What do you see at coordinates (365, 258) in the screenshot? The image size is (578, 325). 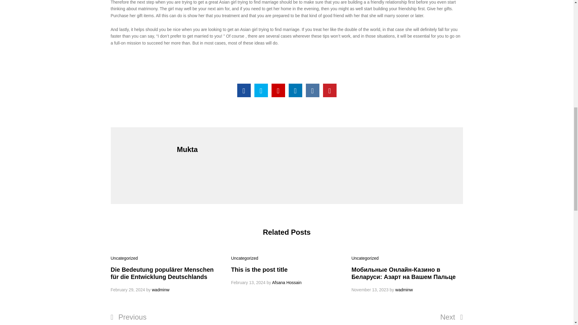 I see `Uncategorized` at bounding box center [365, 258].